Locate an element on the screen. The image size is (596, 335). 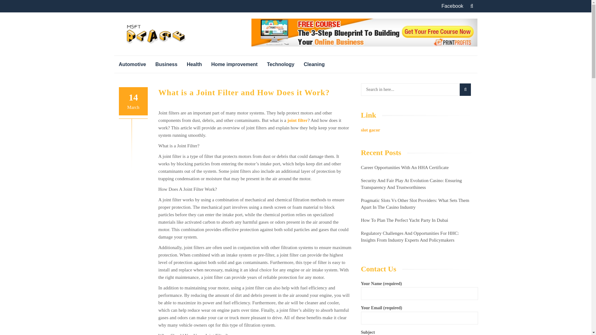
Search for: is located at coordinates (410, 89).